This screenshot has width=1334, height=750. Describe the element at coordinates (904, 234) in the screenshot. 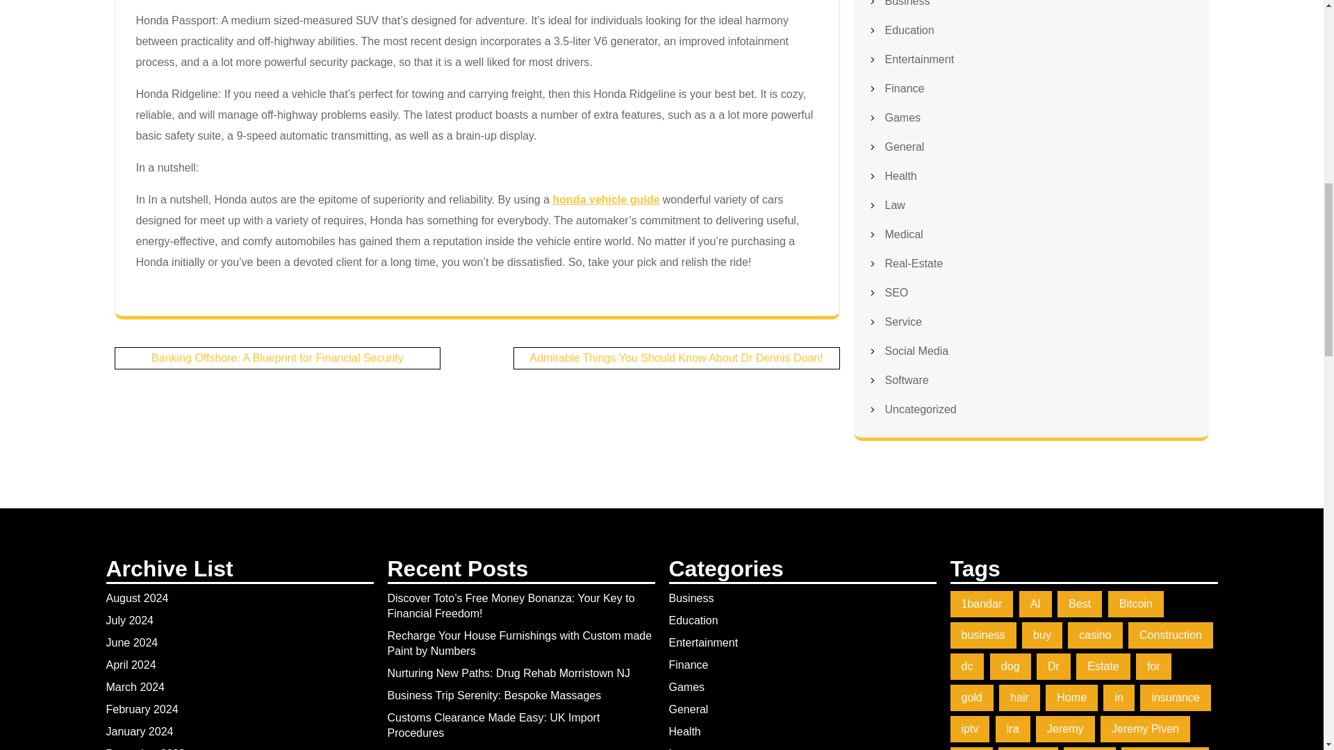

I see `Medical` at that location.